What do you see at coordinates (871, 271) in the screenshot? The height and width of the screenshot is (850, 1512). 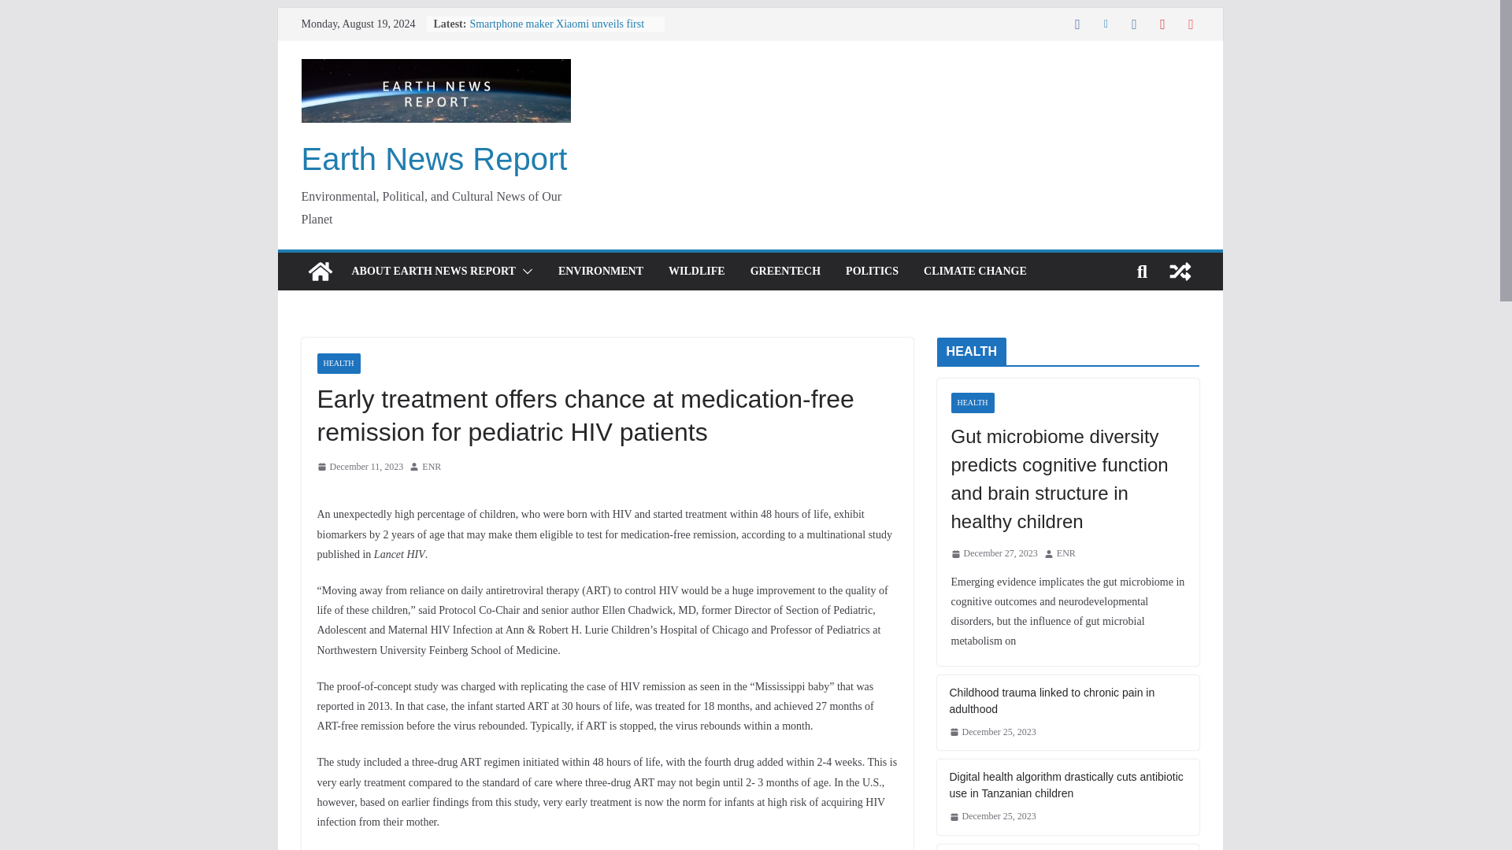 I see `POLITICS` at bounding box center [871, 271].